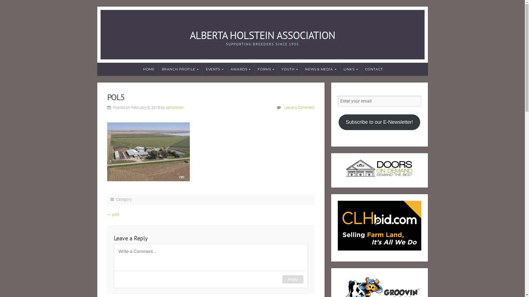 The image size is (529, 297). Describe the element at coordinates (299, 108) in the screenshot. I see `Leave a Comment` at that location.